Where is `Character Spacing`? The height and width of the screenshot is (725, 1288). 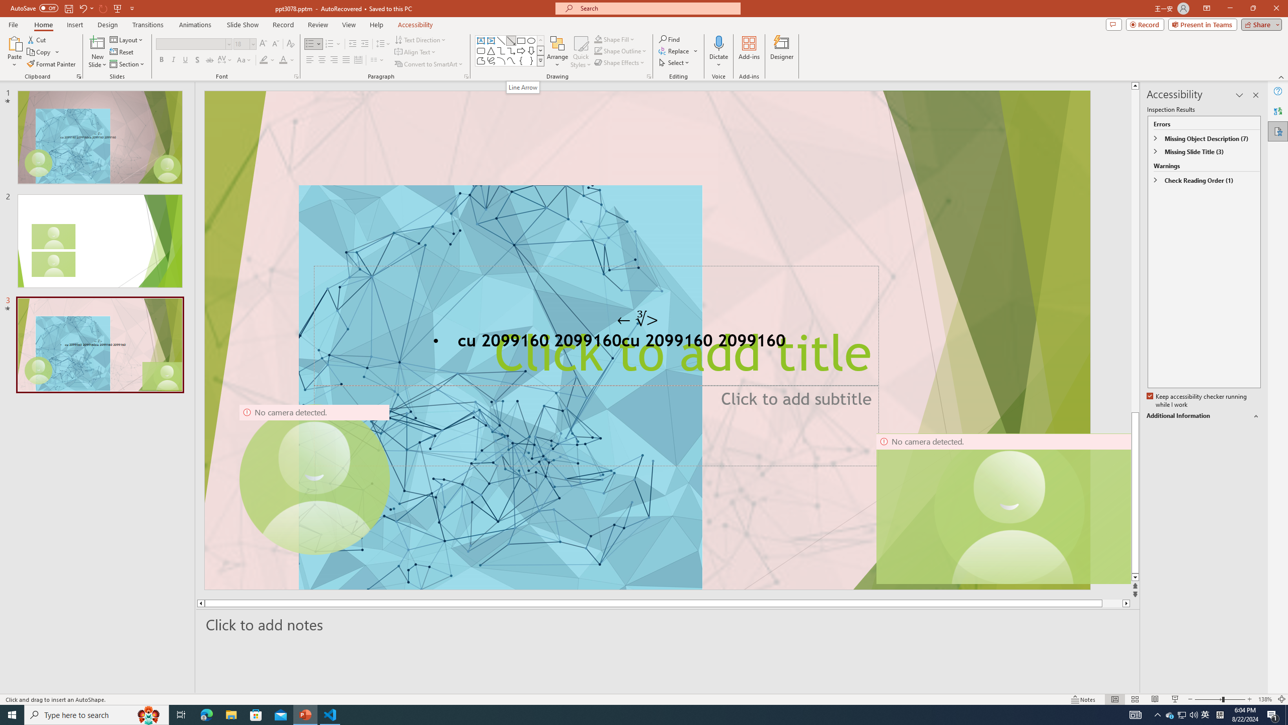 Character Spacing is located at coordinates (225, 60).